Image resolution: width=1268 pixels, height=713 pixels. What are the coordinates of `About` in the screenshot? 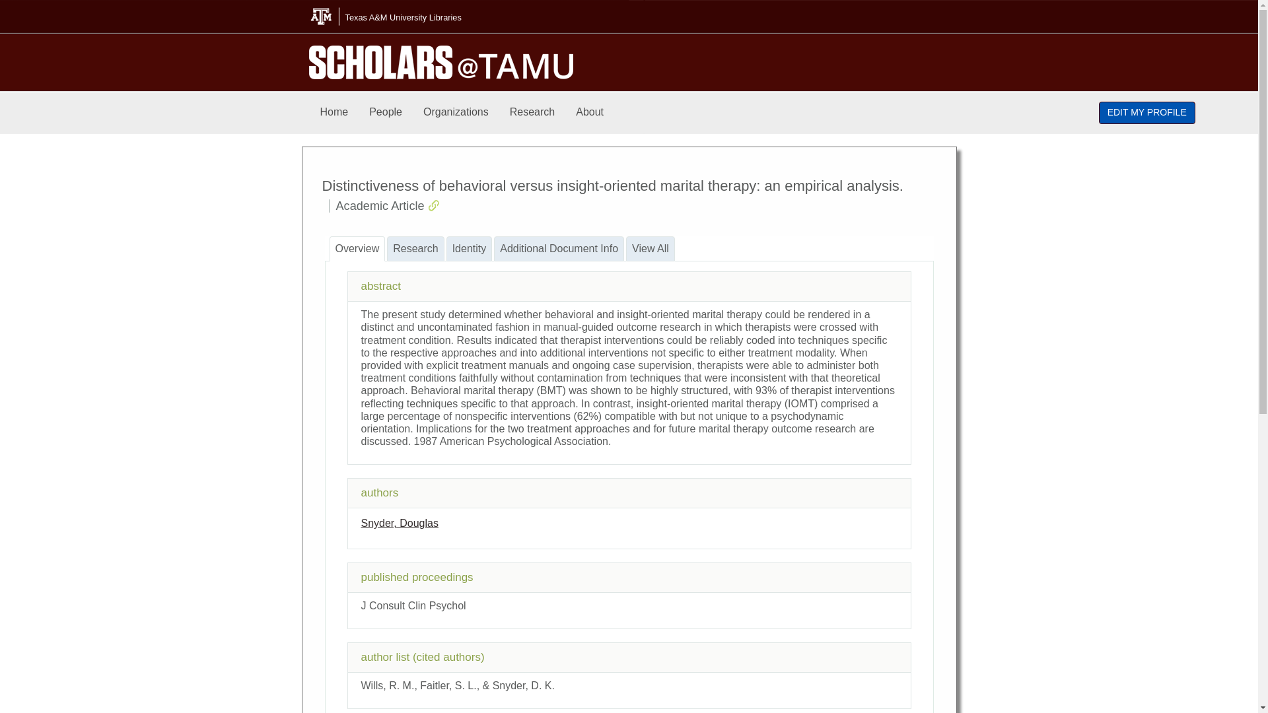 It's located at (589, 112).